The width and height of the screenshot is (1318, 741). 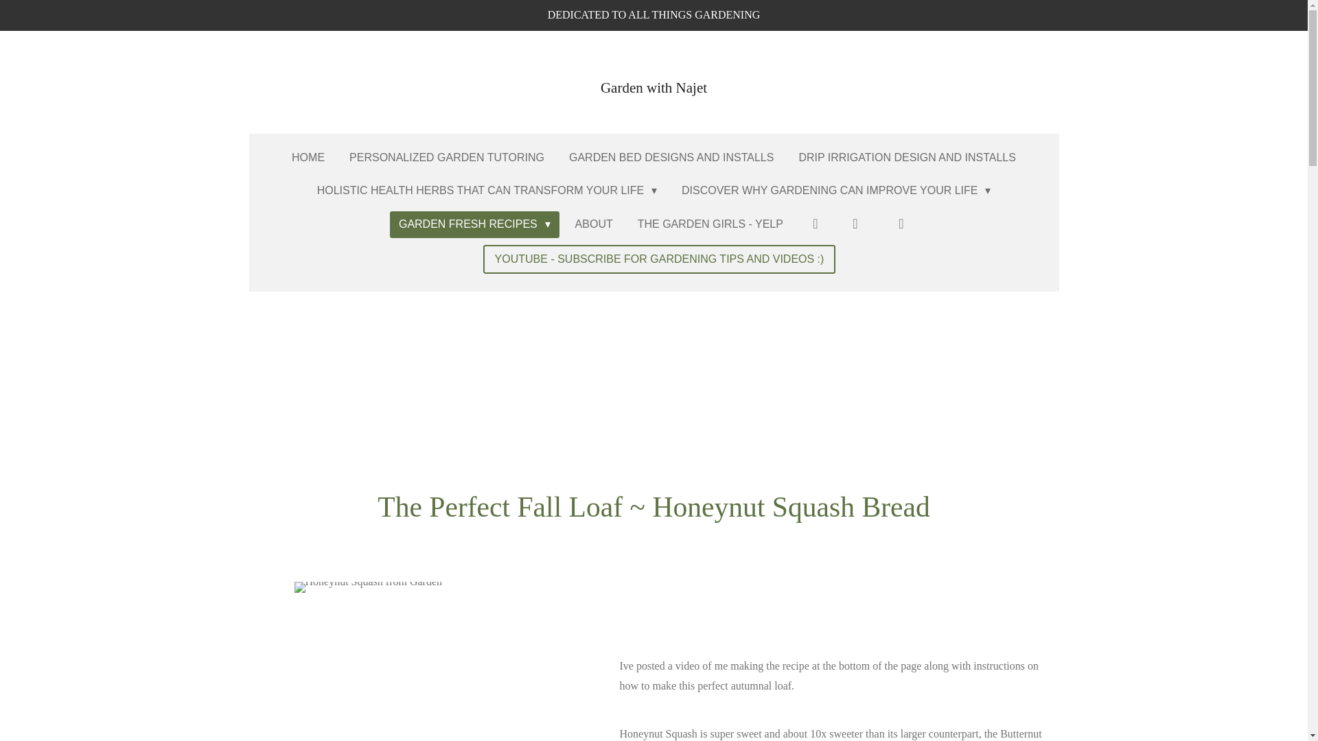 I want to click on PERSONALIZED GARDEN TUTORING, so click(x=446, y=158).